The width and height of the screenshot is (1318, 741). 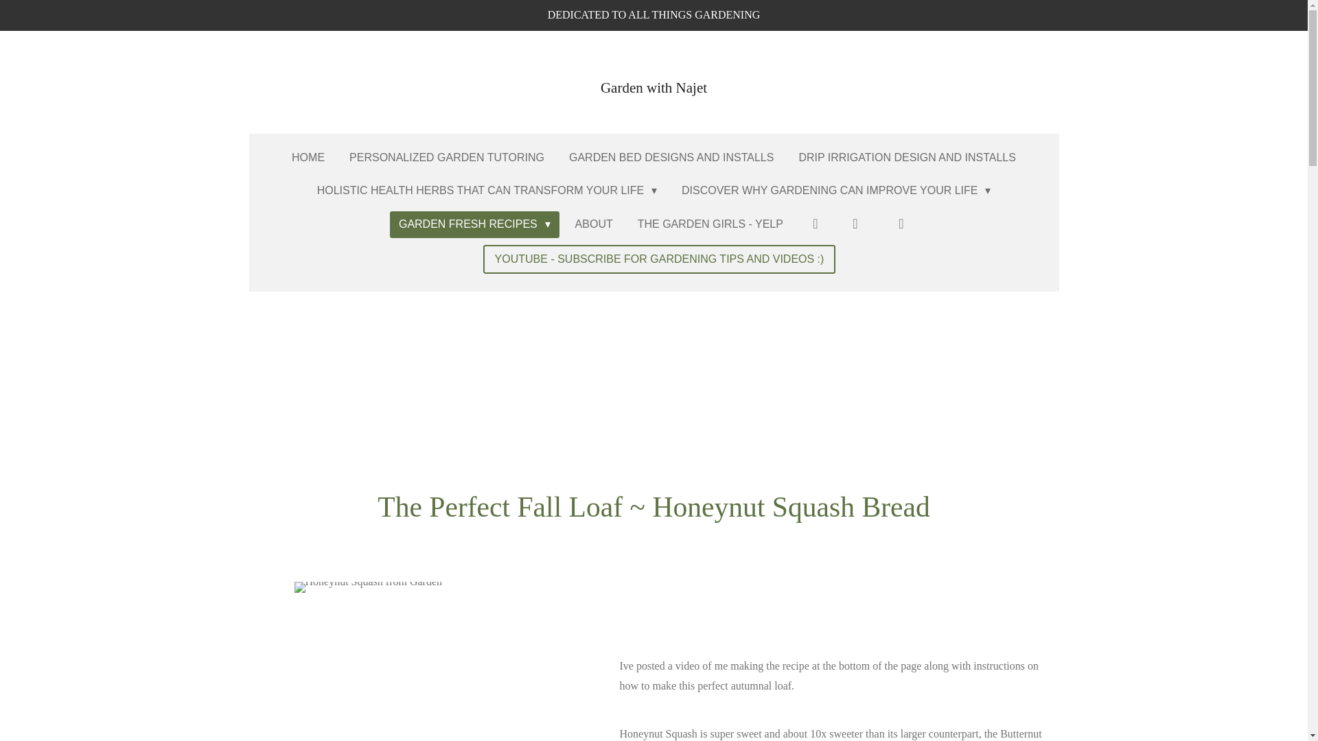 I want to click on PERSONALIZED GARDEN TUTORING, so click(x=446, y=158).